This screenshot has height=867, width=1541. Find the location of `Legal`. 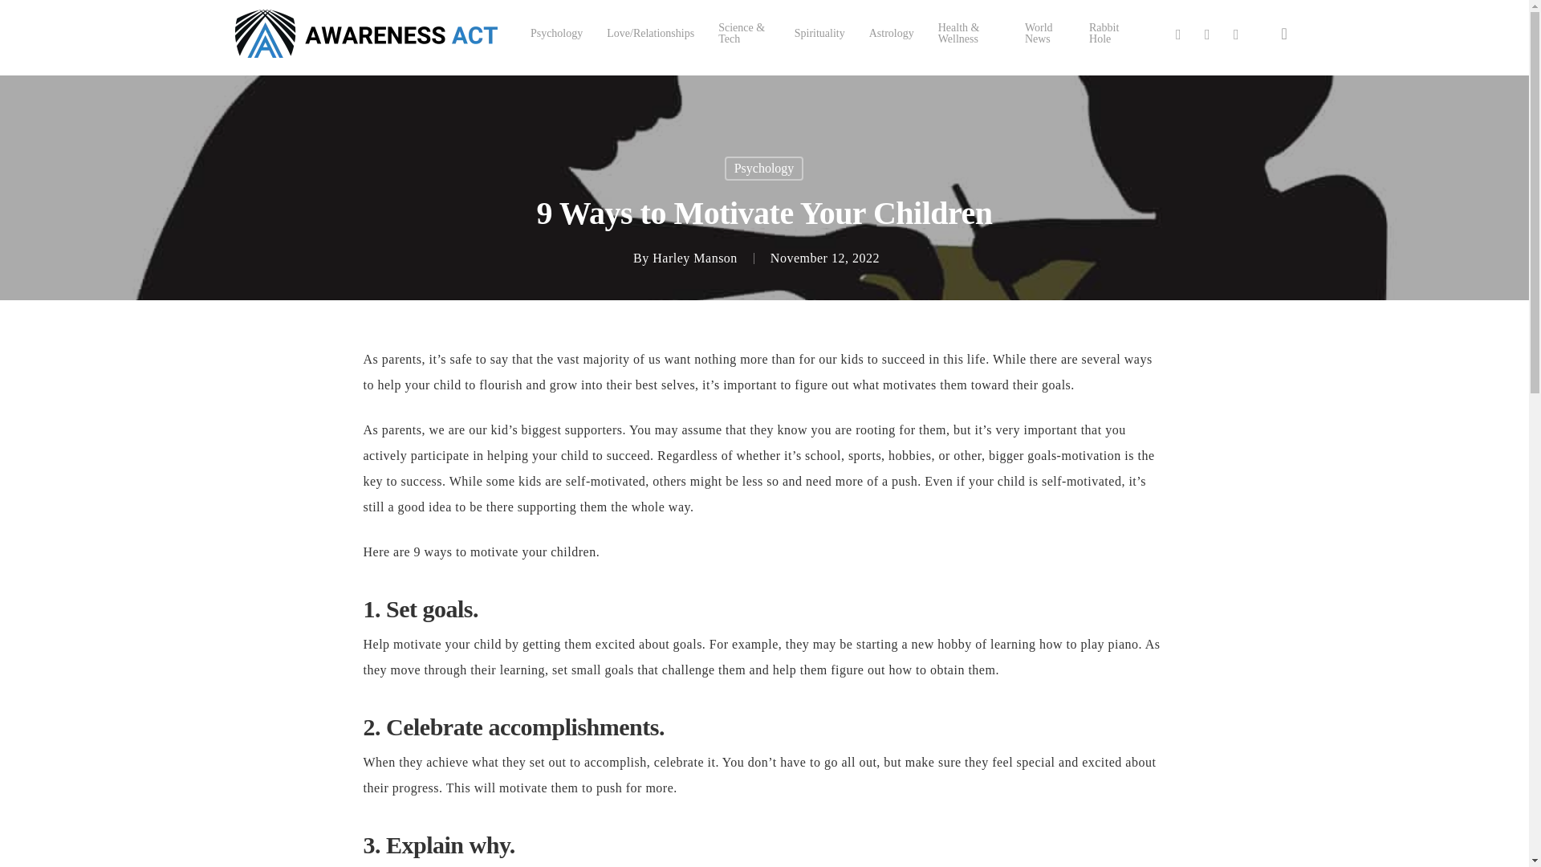

Legal is located at coordinates (796, 854).